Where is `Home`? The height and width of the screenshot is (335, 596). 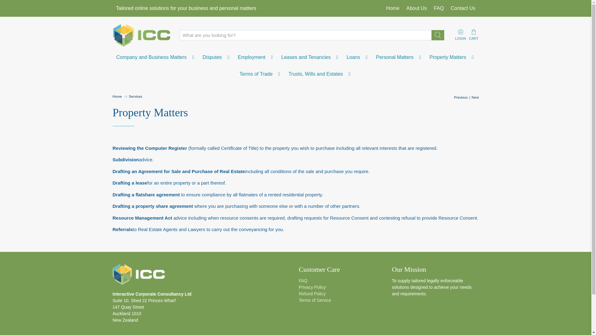 Home is located at coordinates (392, 8).